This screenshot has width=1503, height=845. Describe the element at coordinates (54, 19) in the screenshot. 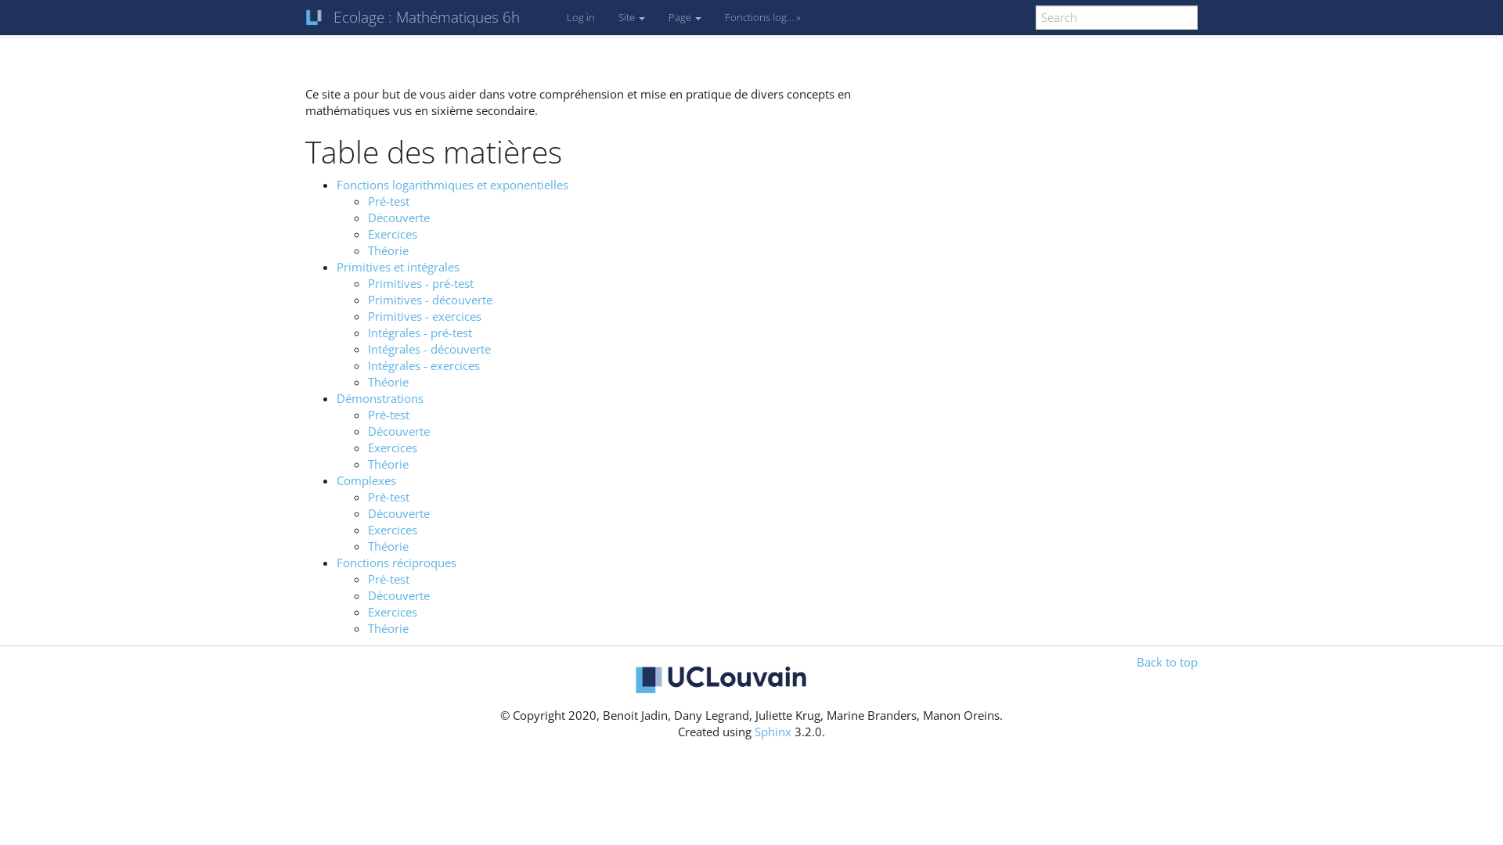

I see `Rappels Math 6` at that location.